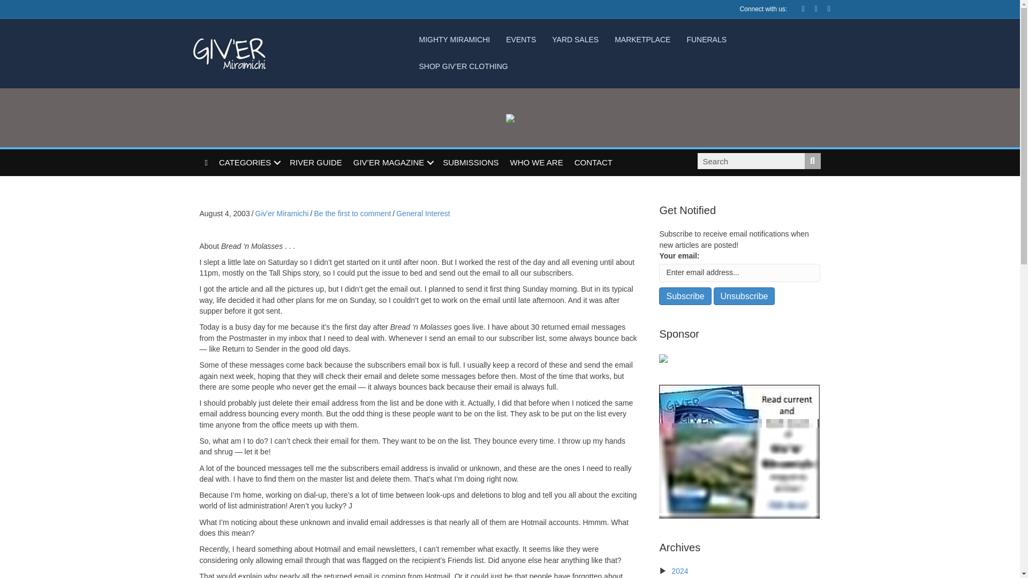 The image size is (1028, 578). Describe the element at coordinates (248, 163) in the screenshot. I see `CATEGORIES` at that location.